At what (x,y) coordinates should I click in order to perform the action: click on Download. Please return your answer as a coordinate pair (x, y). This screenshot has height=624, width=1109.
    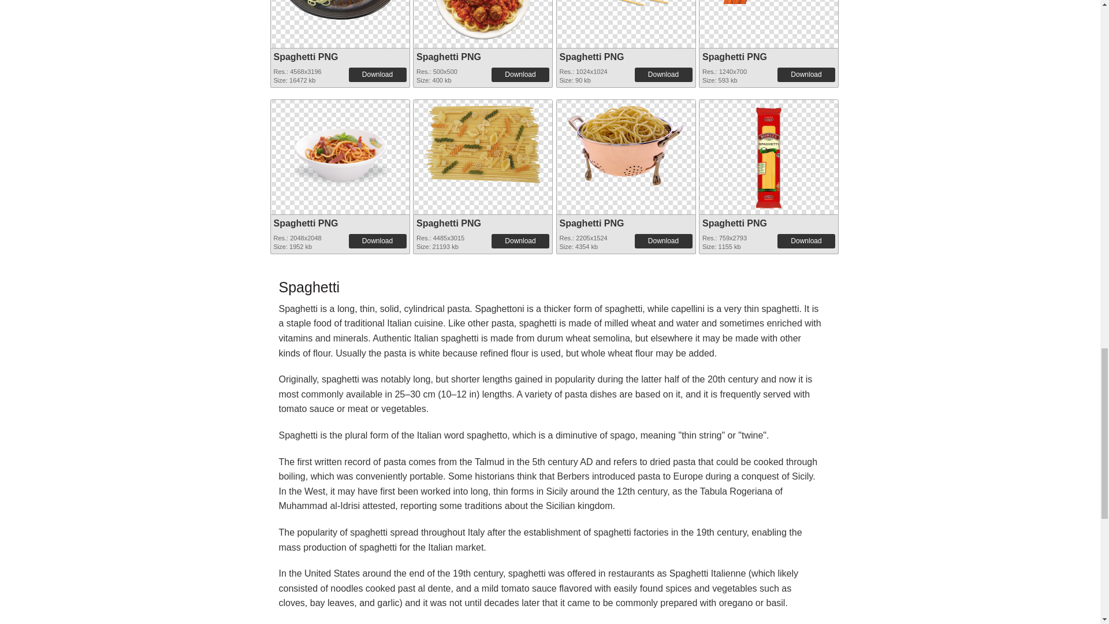
    Looking at the image, I should click on (806, 74).